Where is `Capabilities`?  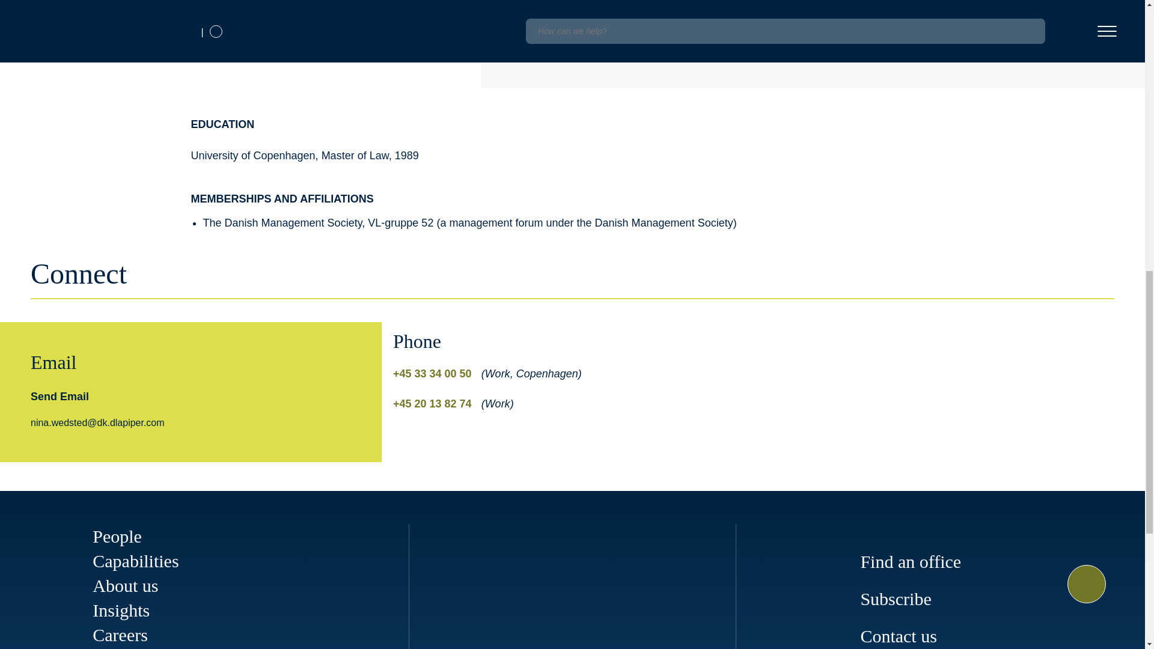
Capabilities is located at coordinates (135, 561).